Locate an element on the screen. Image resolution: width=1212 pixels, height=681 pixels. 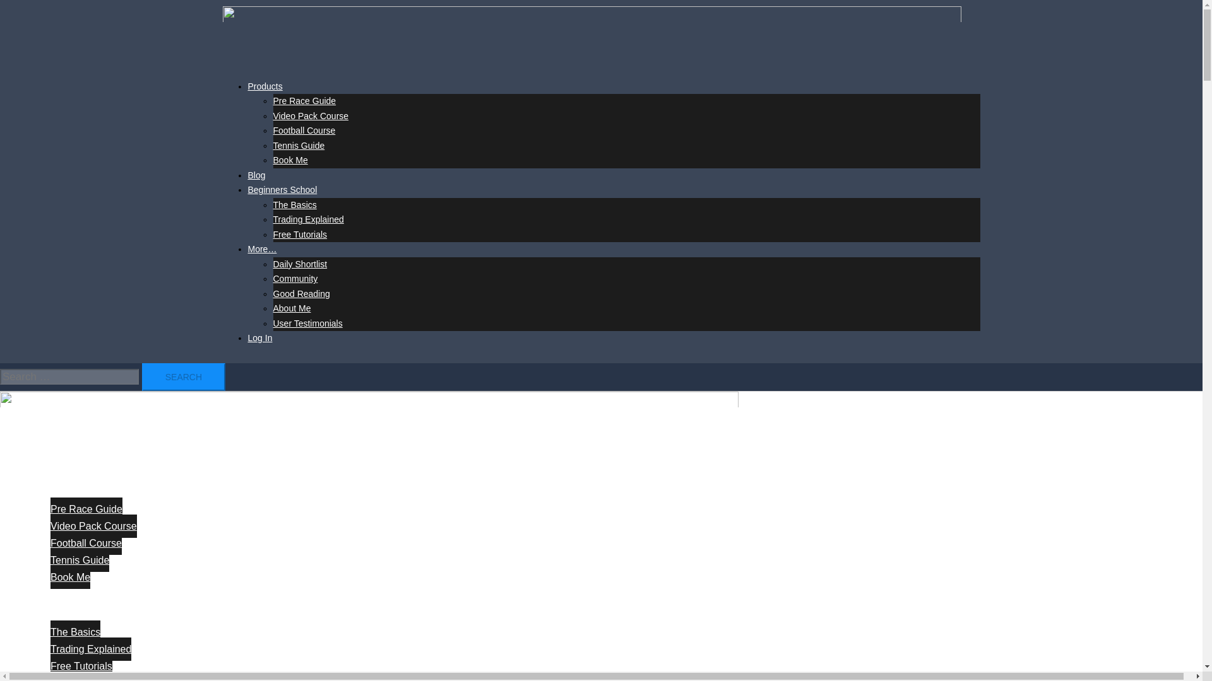
Tennis Guide is located at coordinates (80, 560).